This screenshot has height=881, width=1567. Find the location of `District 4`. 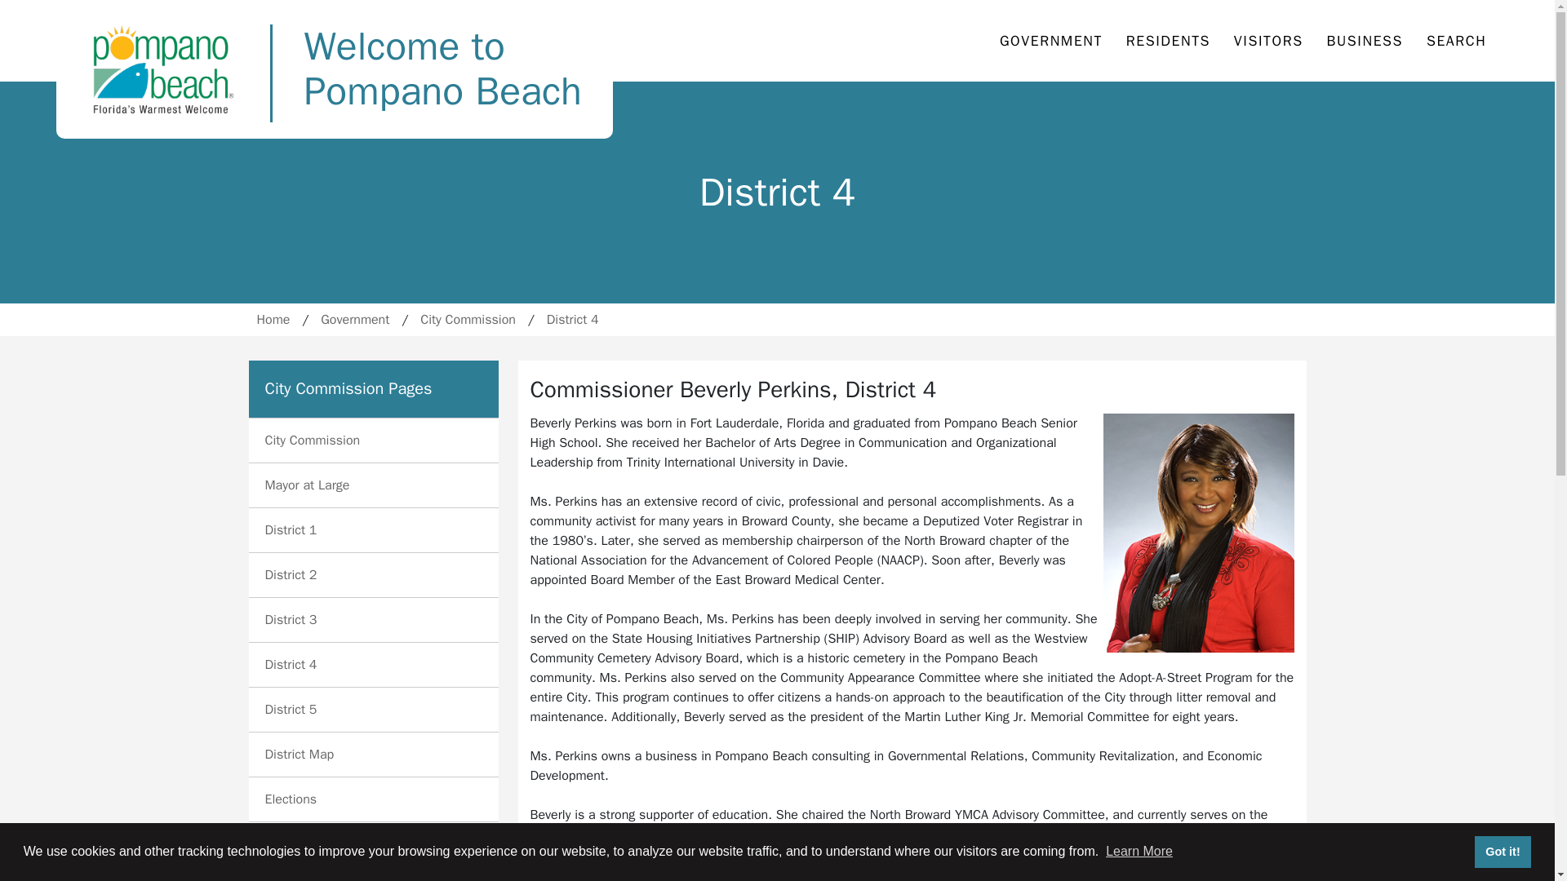

District 4 is located at coordinates (573, 320).